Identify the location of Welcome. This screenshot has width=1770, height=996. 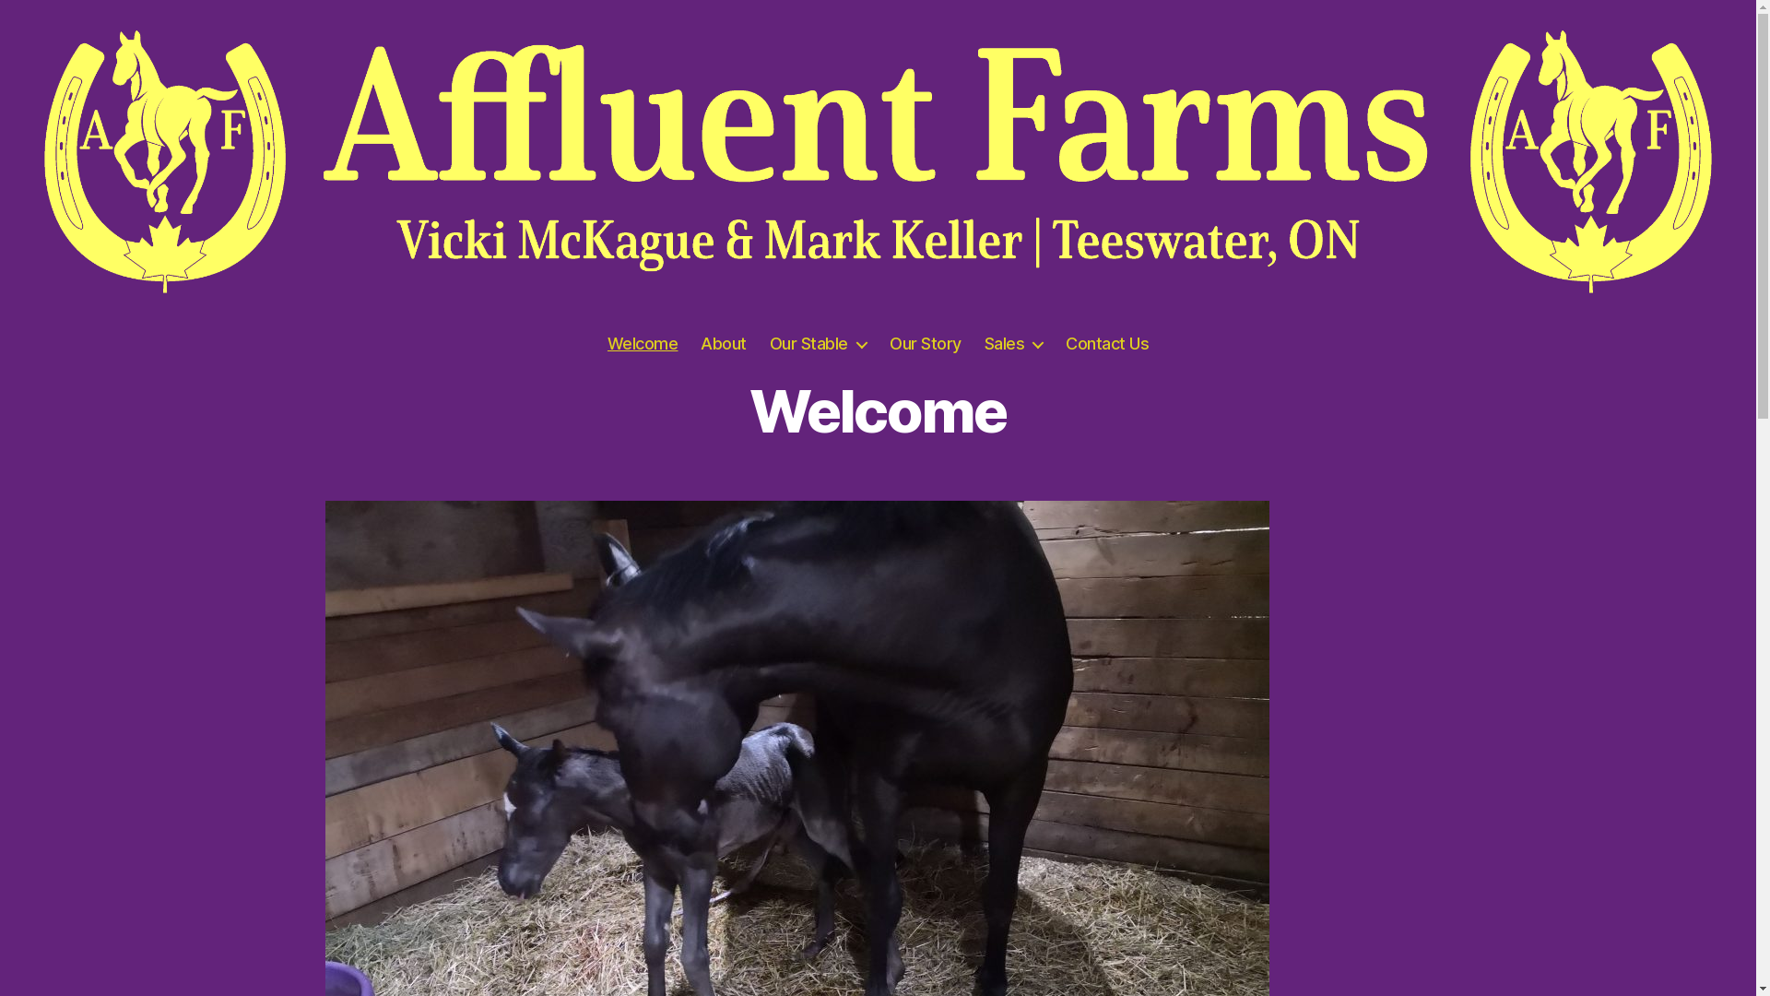
(643, 344).